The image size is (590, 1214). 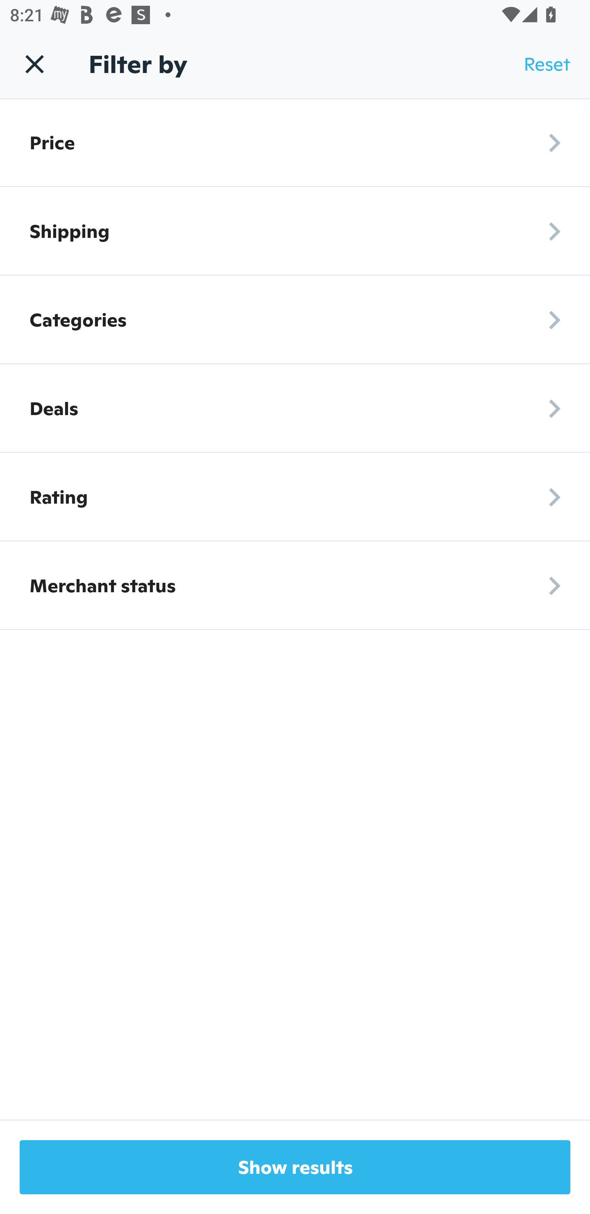 What do you see at coordinates (295, 142) in the screenshot?
I see `Price` at bounding box center [295, 142].